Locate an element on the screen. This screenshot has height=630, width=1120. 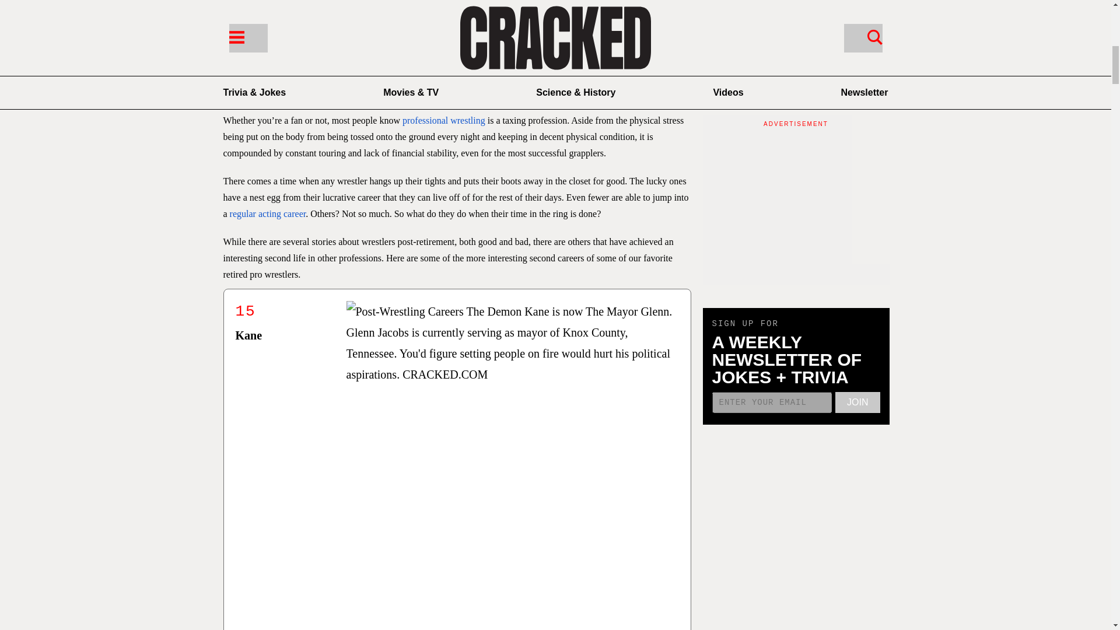
Andres Diplotti is located at coordinates (299, 71).